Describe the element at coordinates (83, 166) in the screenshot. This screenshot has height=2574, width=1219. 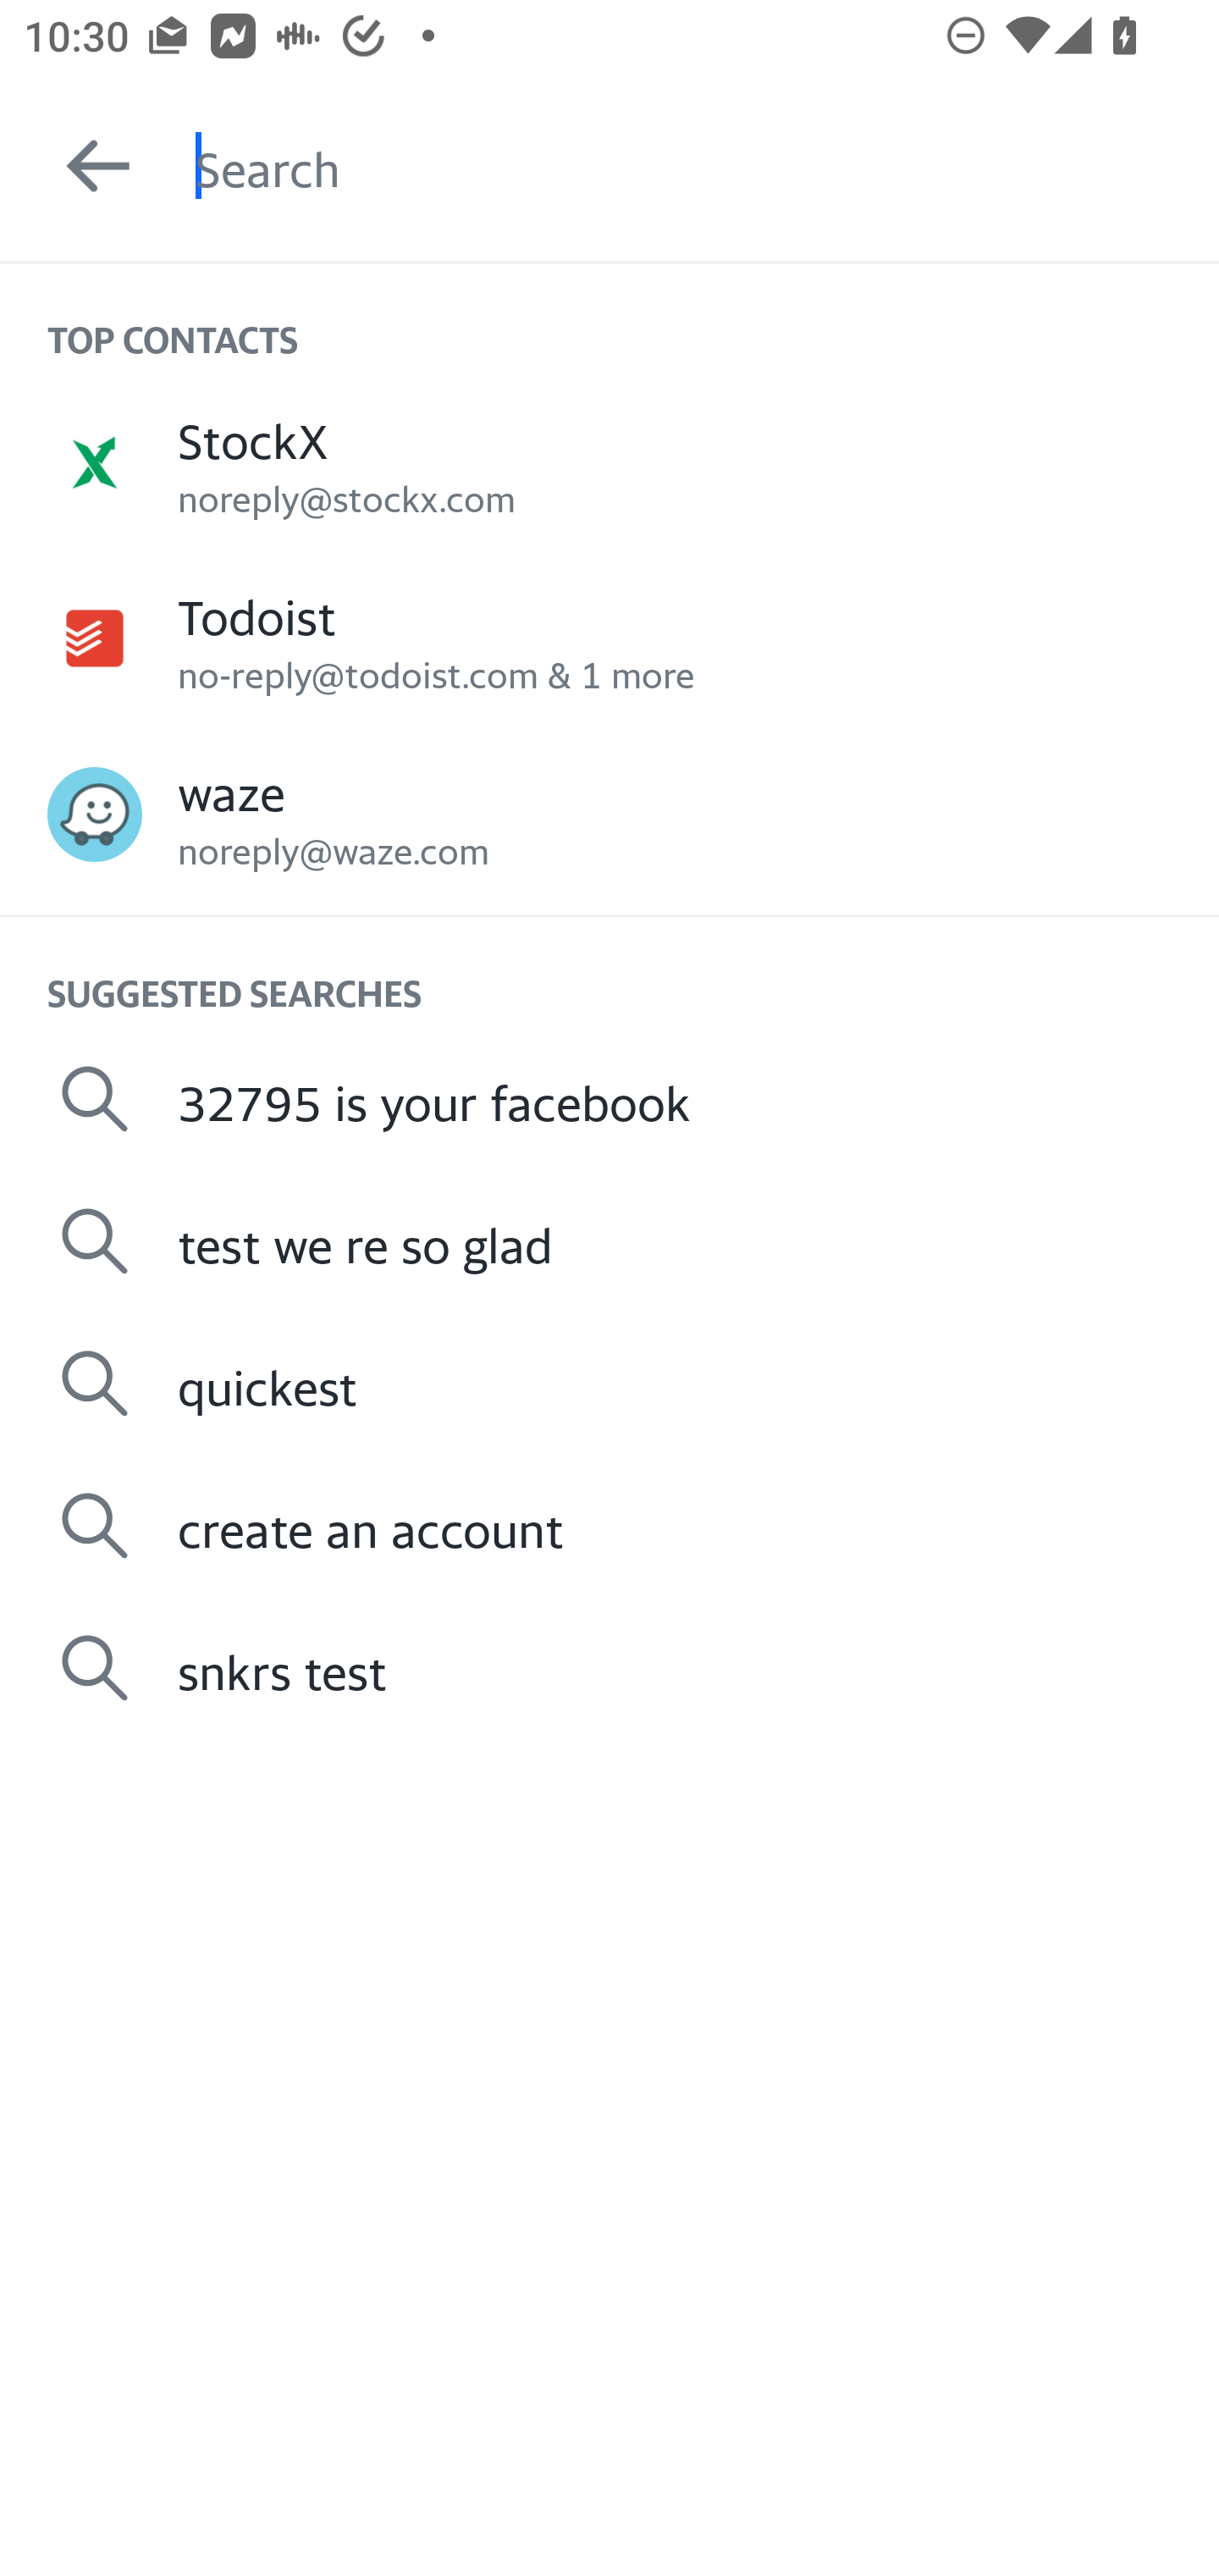
I see `Back` at that location.